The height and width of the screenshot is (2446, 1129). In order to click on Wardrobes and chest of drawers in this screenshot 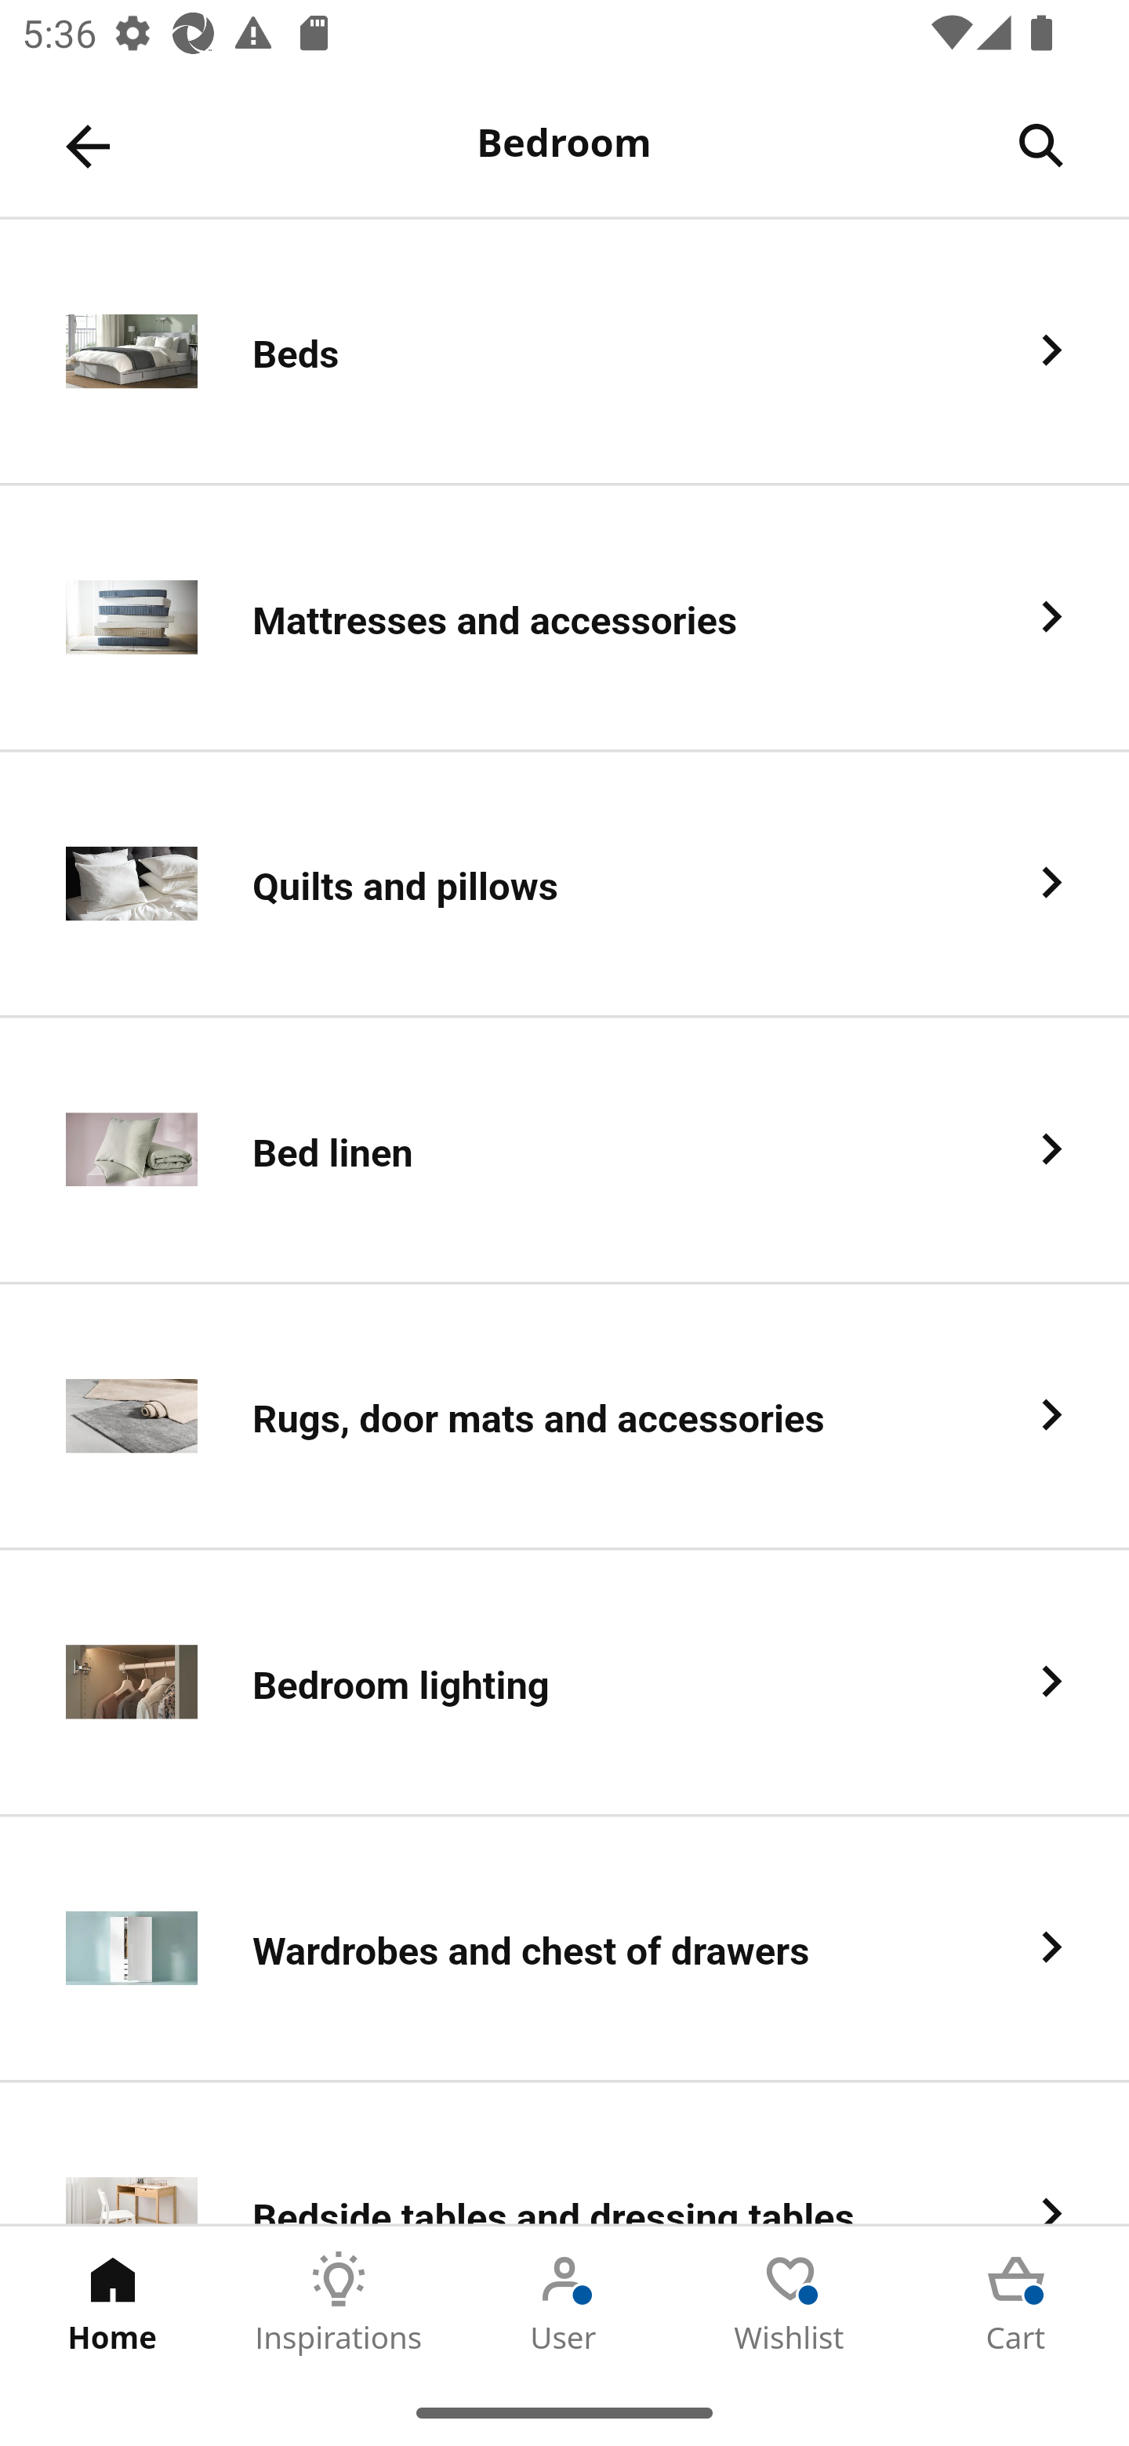, I will do `click(564, 1951)`.